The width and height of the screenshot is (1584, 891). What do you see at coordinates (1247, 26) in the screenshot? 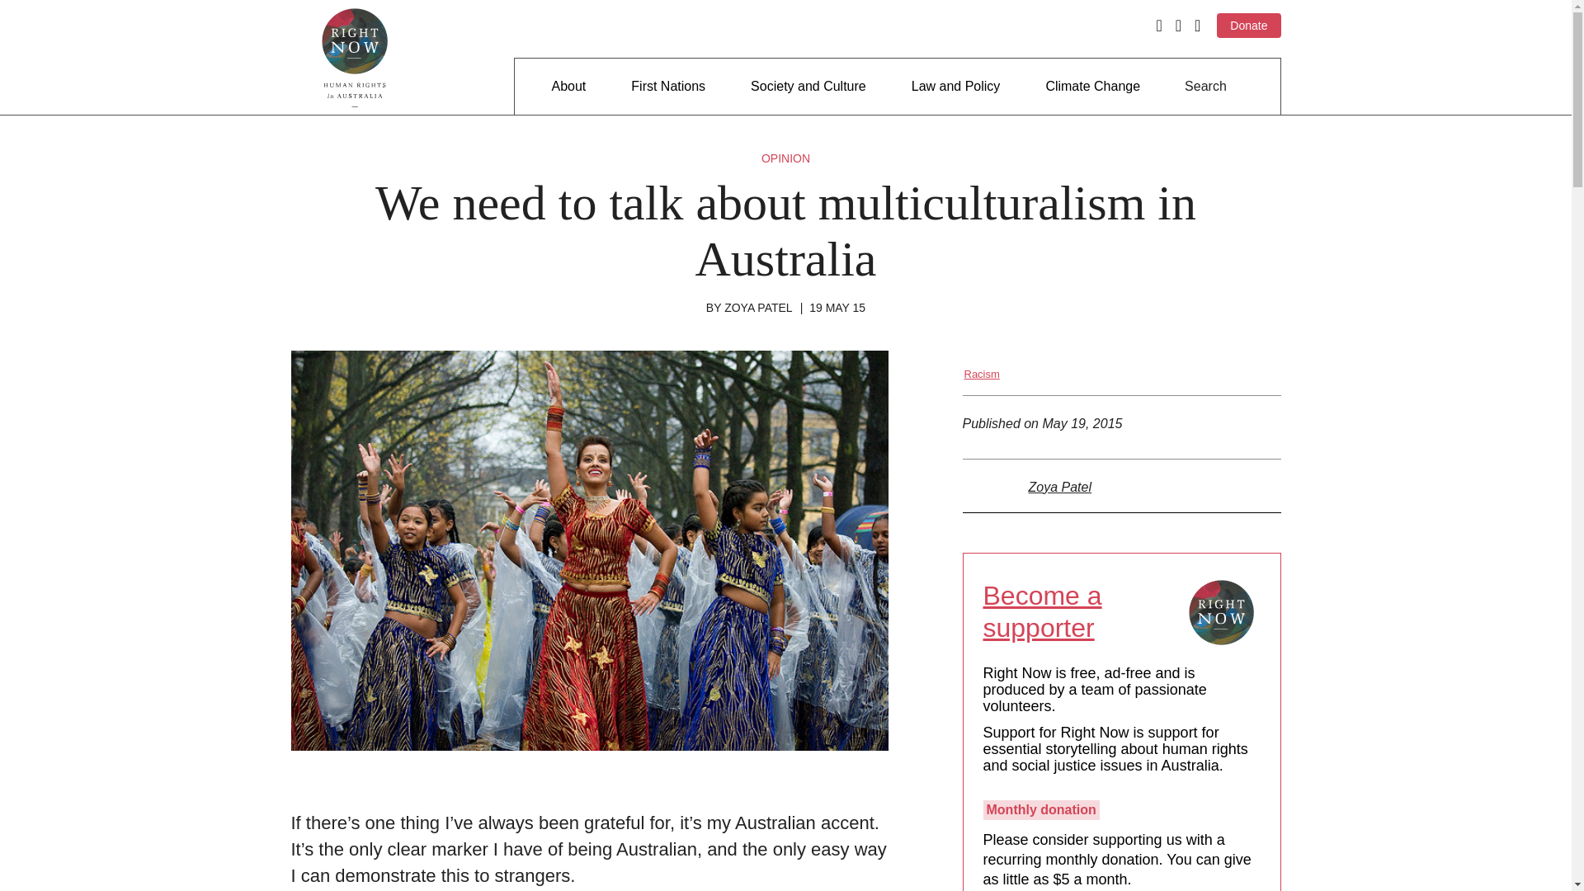
I see `Donate` at bounding box center [1247, 26].